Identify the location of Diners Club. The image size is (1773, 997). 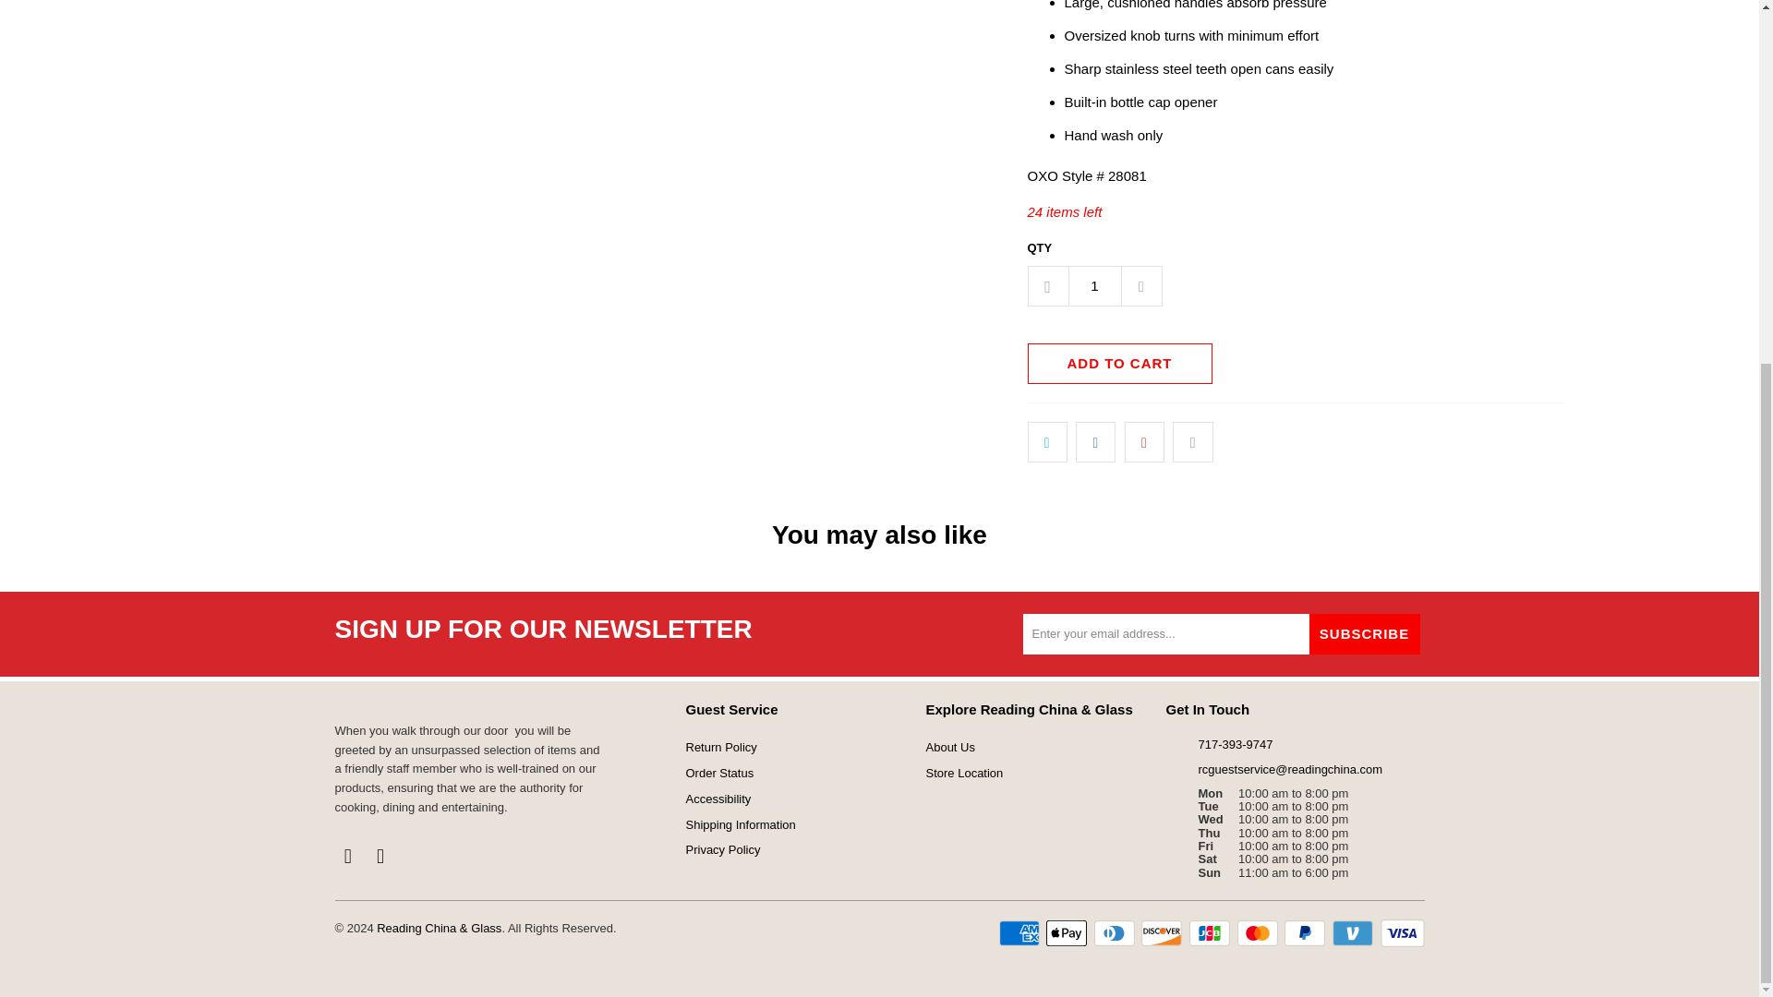
(1116, 932).